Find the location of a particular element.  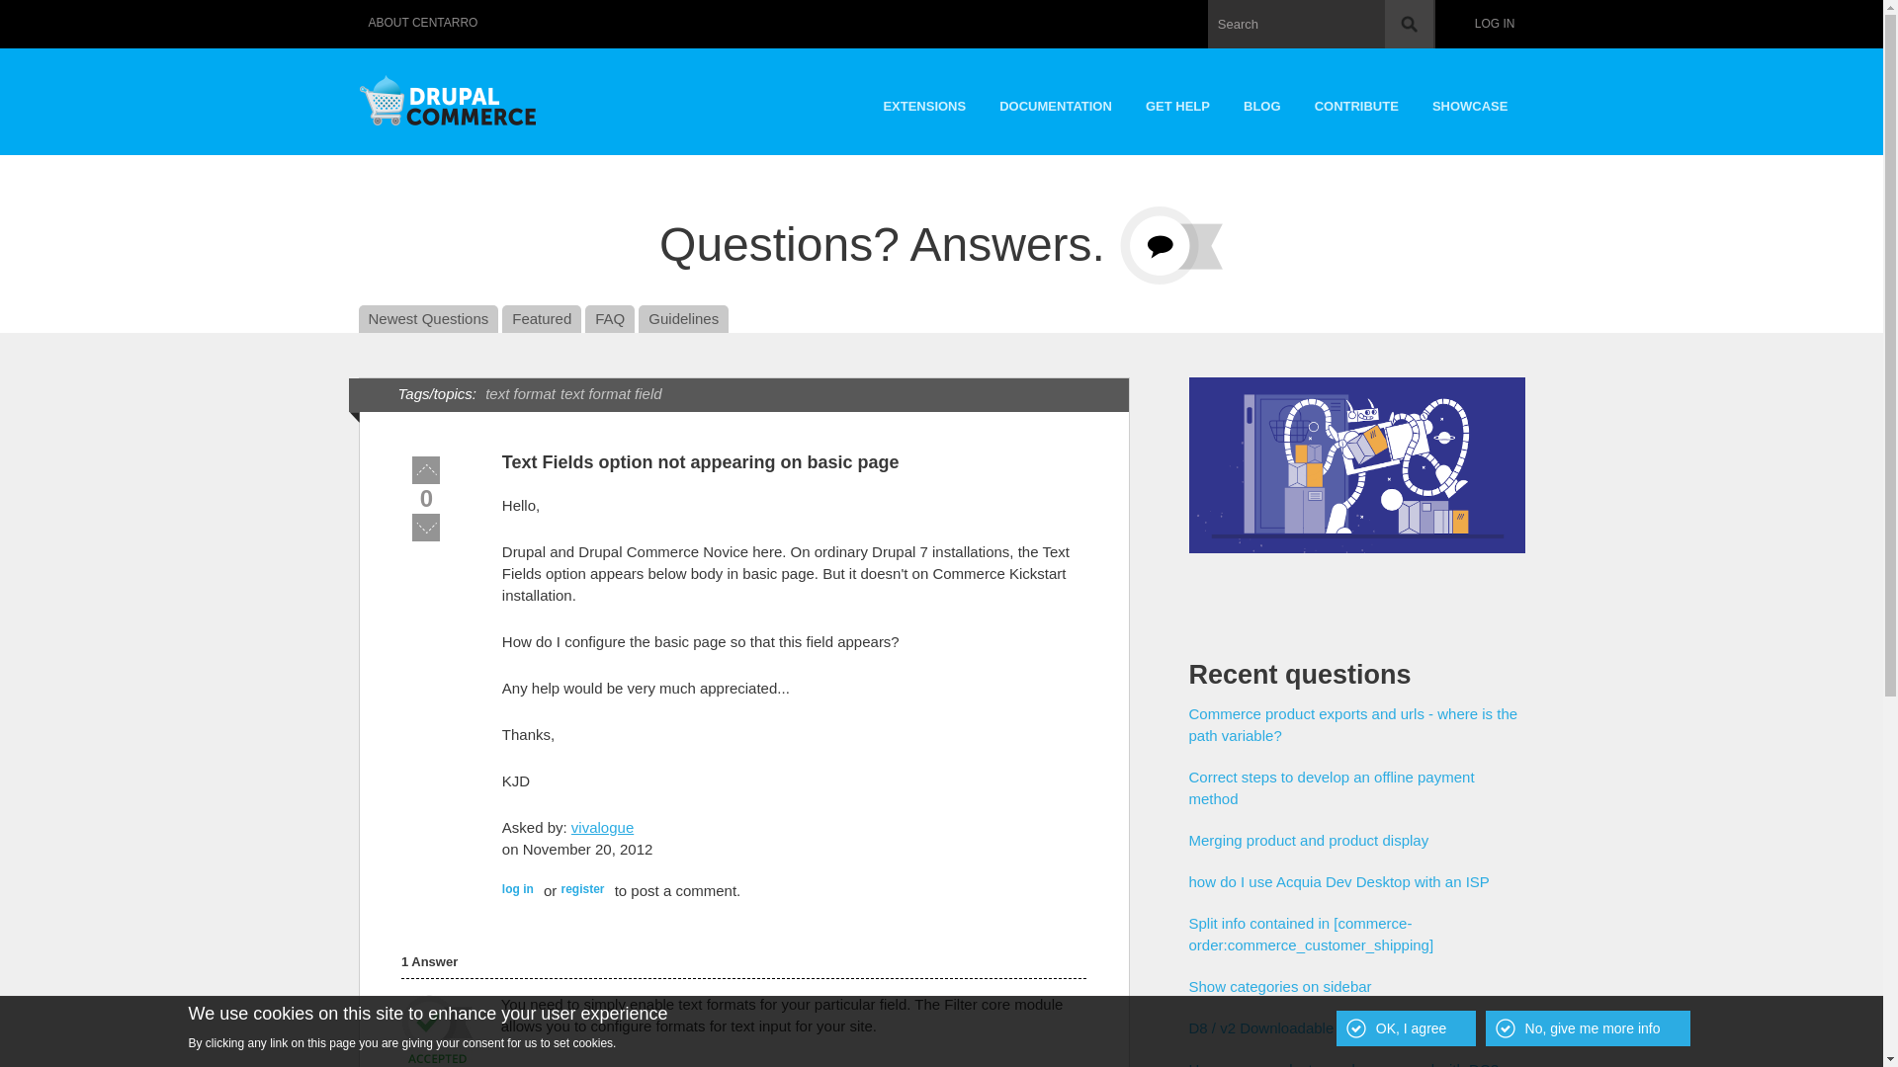

register is located at coordinates (581, 889).